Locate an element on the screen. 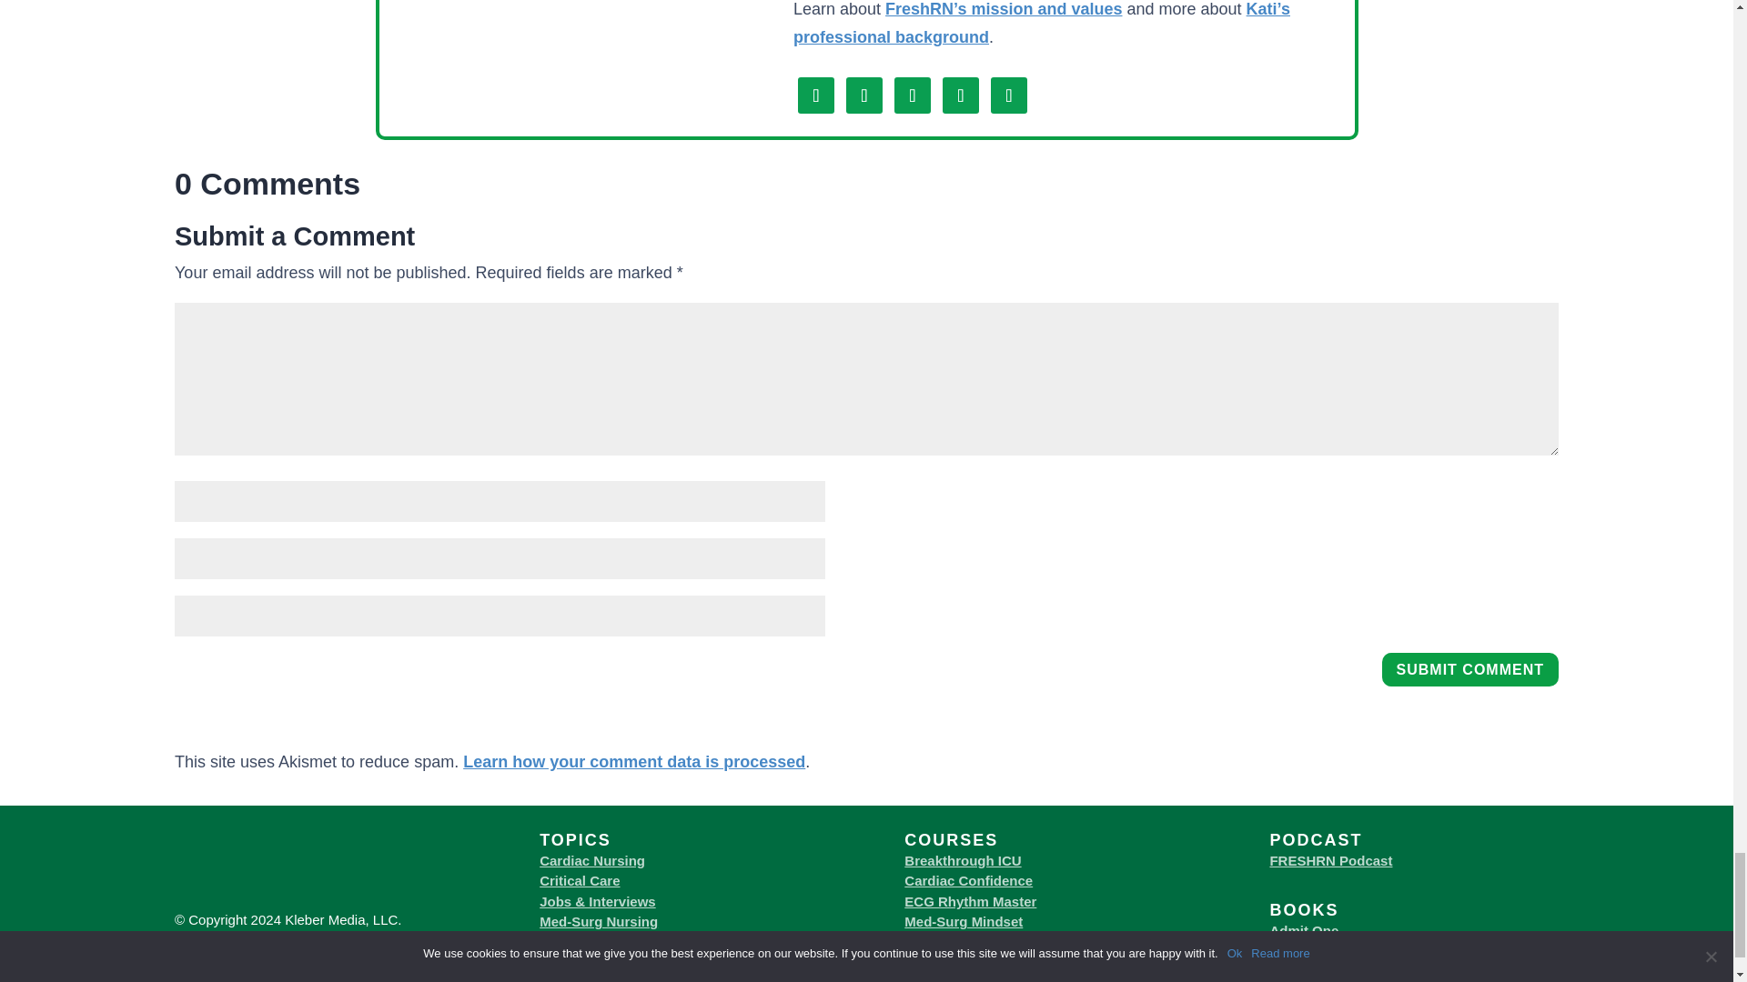 The width and height of the screenshot is (1747, 982). Follow on TikTok is located at coordinates (961, 95).